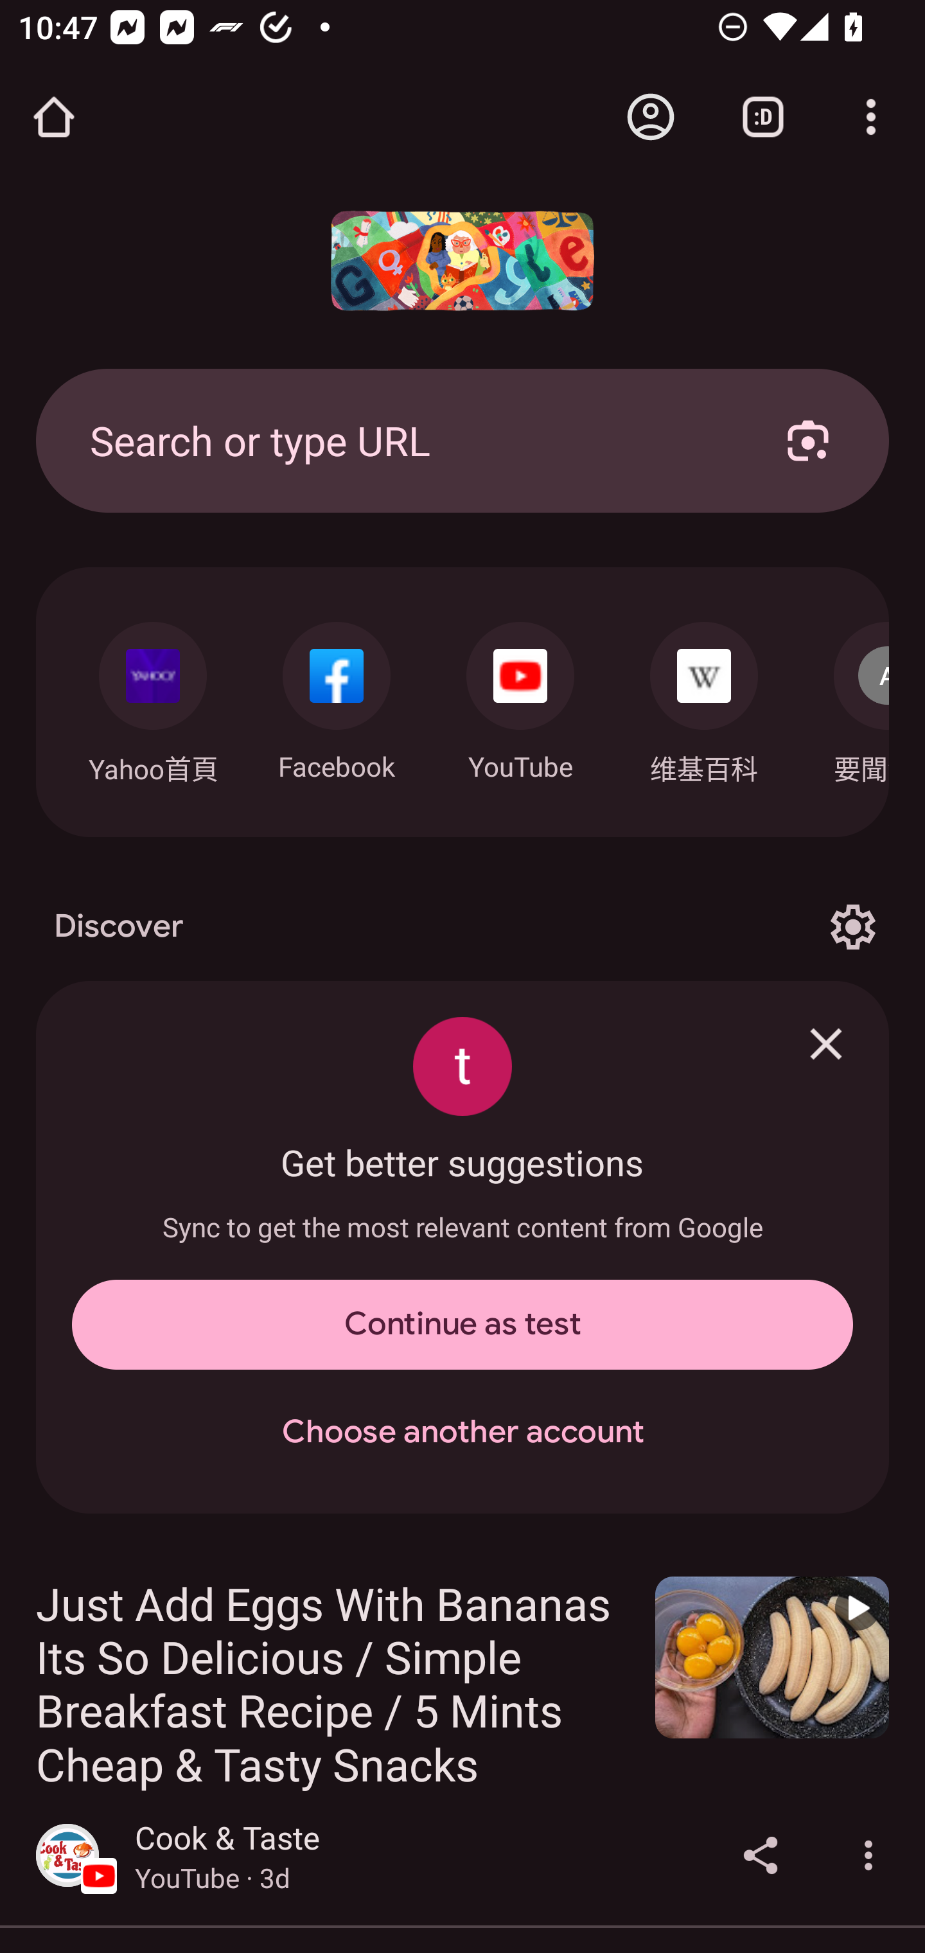  What do you see at coordinates (763, 117) in the screenshot?
I see `Switch or close tabs` at bounding box center [763, 117].